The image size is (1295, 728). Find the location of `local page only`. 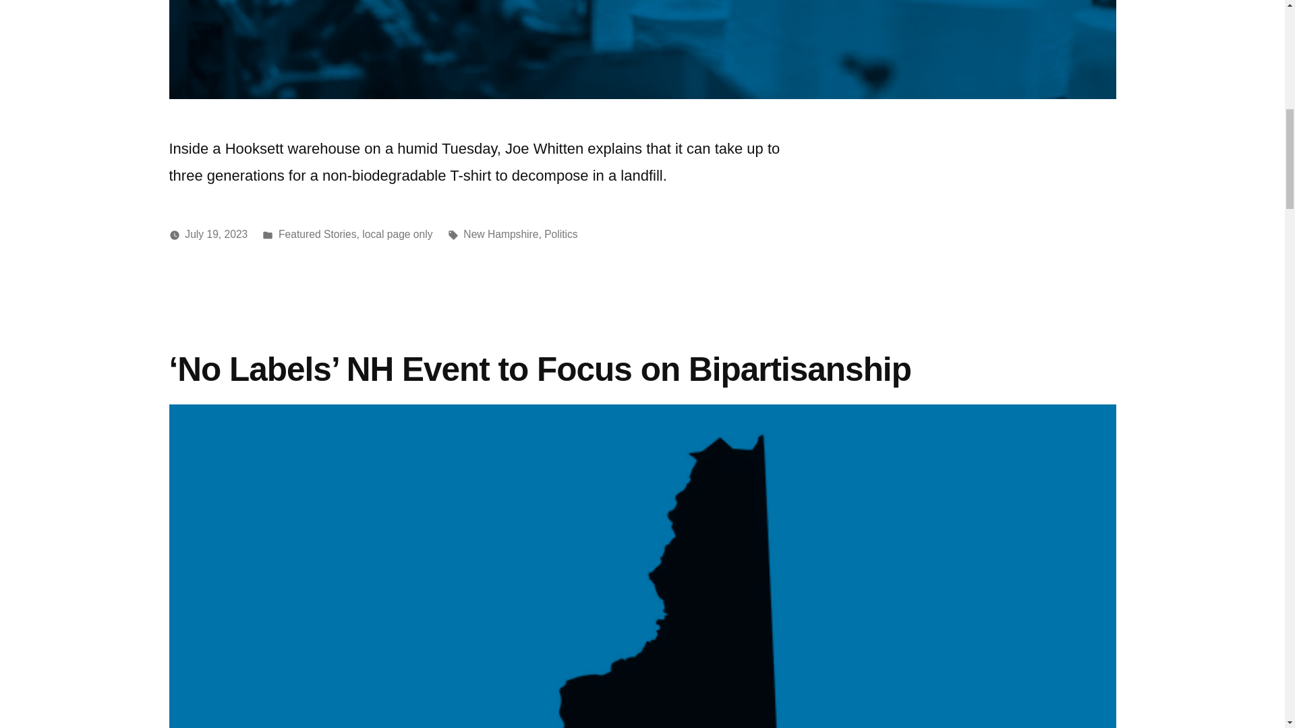

local page only is located at coordinates (397, 235).